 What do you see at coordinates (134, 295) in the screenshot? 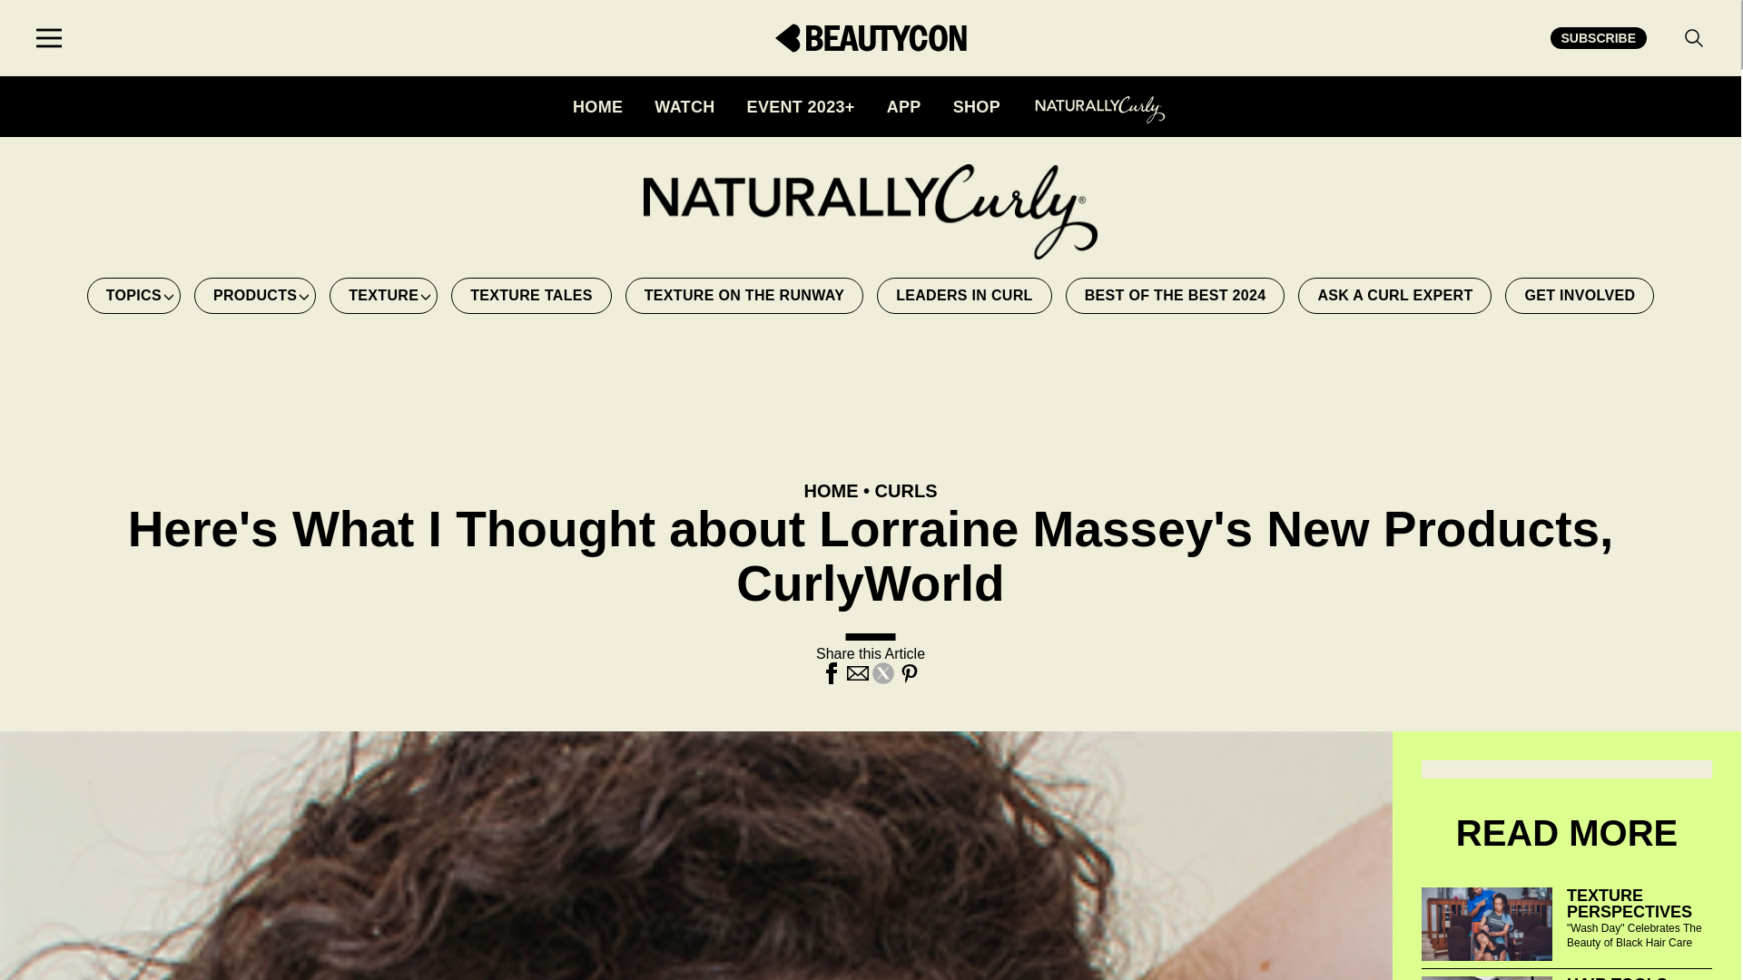
I see `TOPICS` at bounding box center [134, 295].